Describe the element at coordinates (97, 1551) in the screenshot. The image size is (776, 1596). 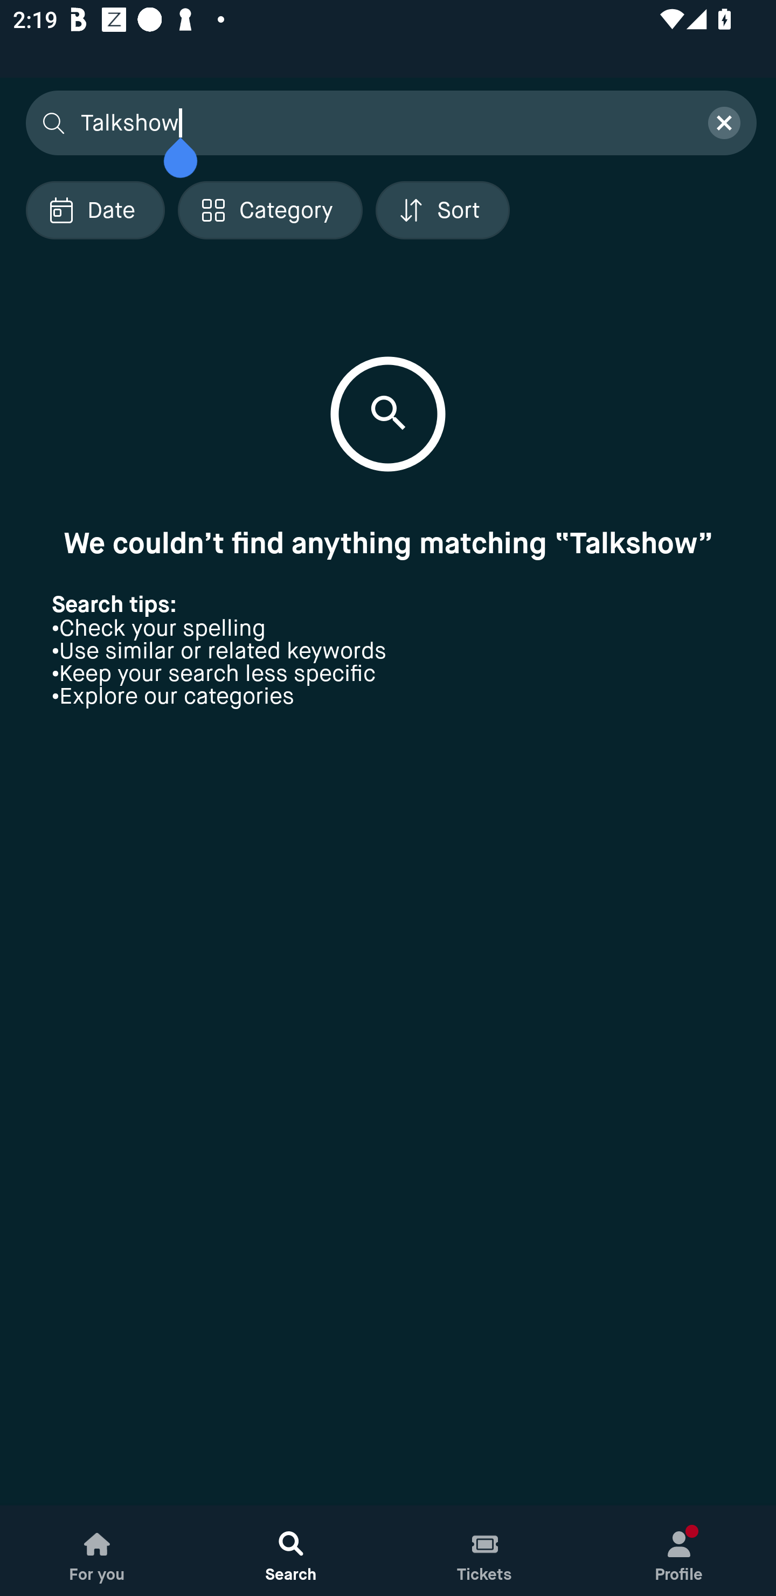
I see `For you` at that location.